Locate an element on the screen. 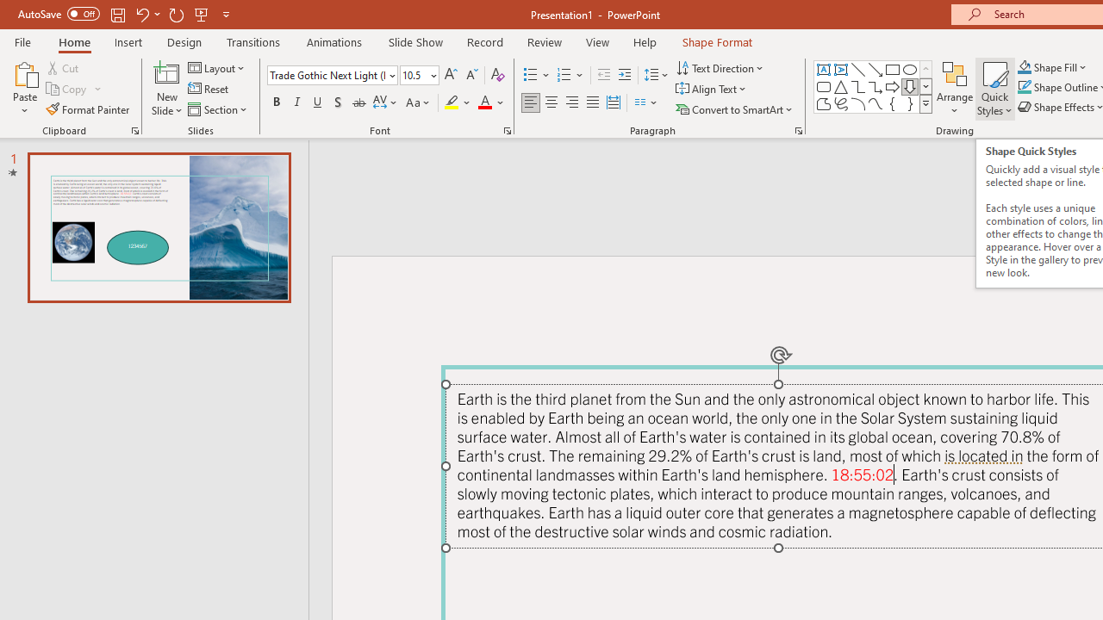 The height and width of the screenshot is (620, 1103). Quick Styles is located at coordinates (994, 88).